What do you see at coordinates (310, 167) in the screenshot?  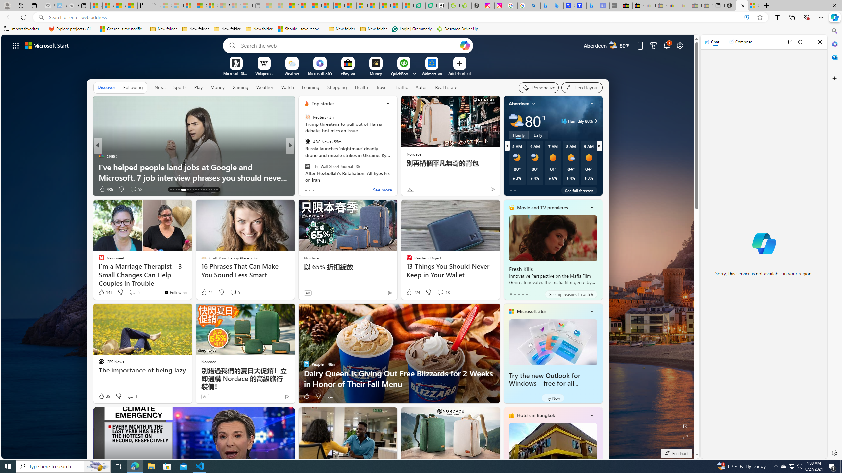 I see `IT Concept` at bounding box center [310, 167].